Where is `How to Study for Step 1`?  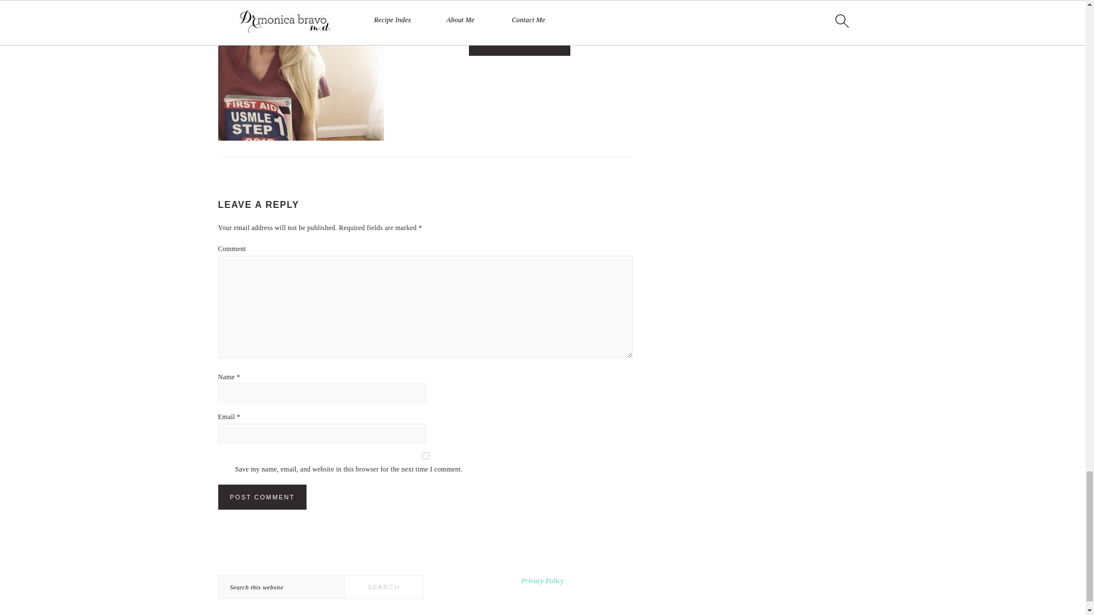
How to Study for Step 1 is located at coordinates (301, 72).